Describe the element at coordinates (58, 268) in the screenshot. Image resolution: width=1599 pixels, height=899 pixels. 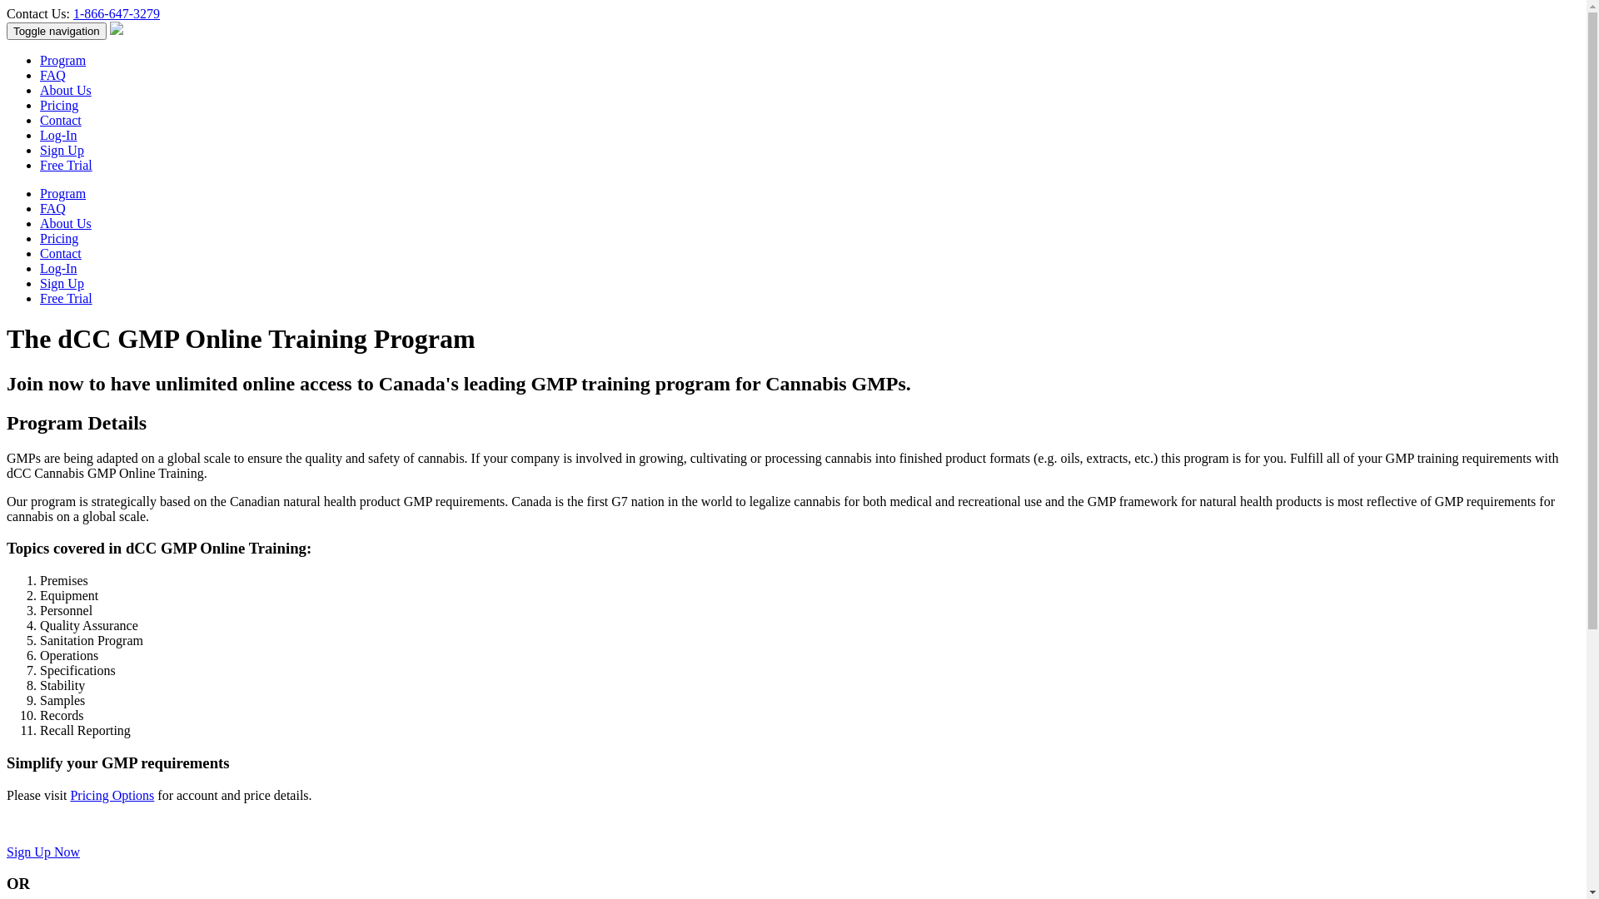
I see `Log-In` at that location.